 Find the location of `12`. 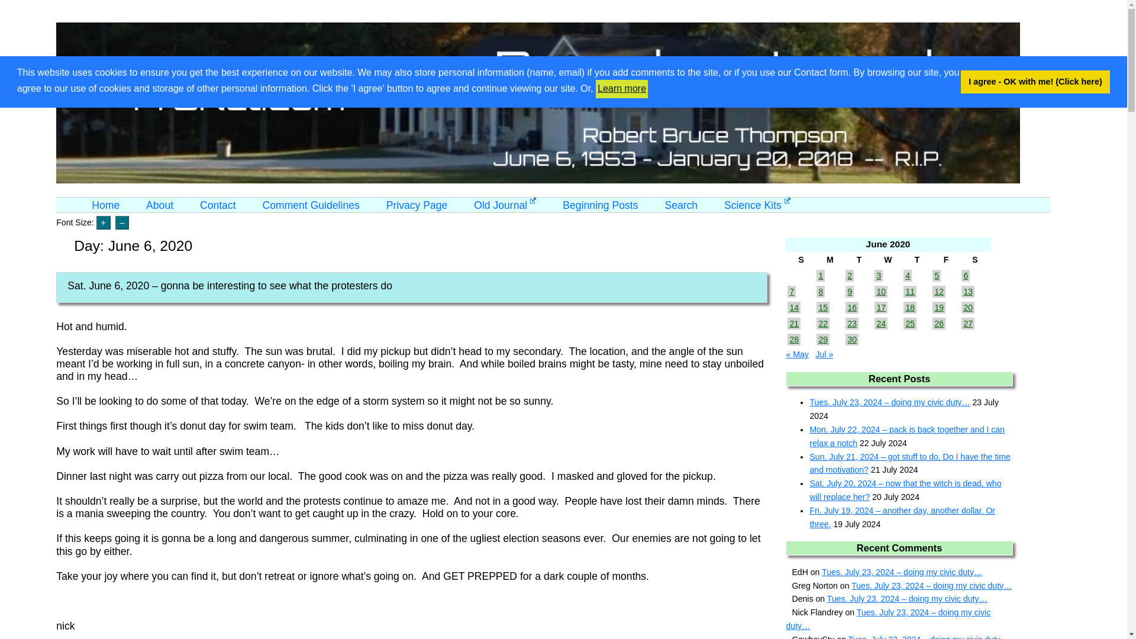

12 is located at coordinates (938, 291).